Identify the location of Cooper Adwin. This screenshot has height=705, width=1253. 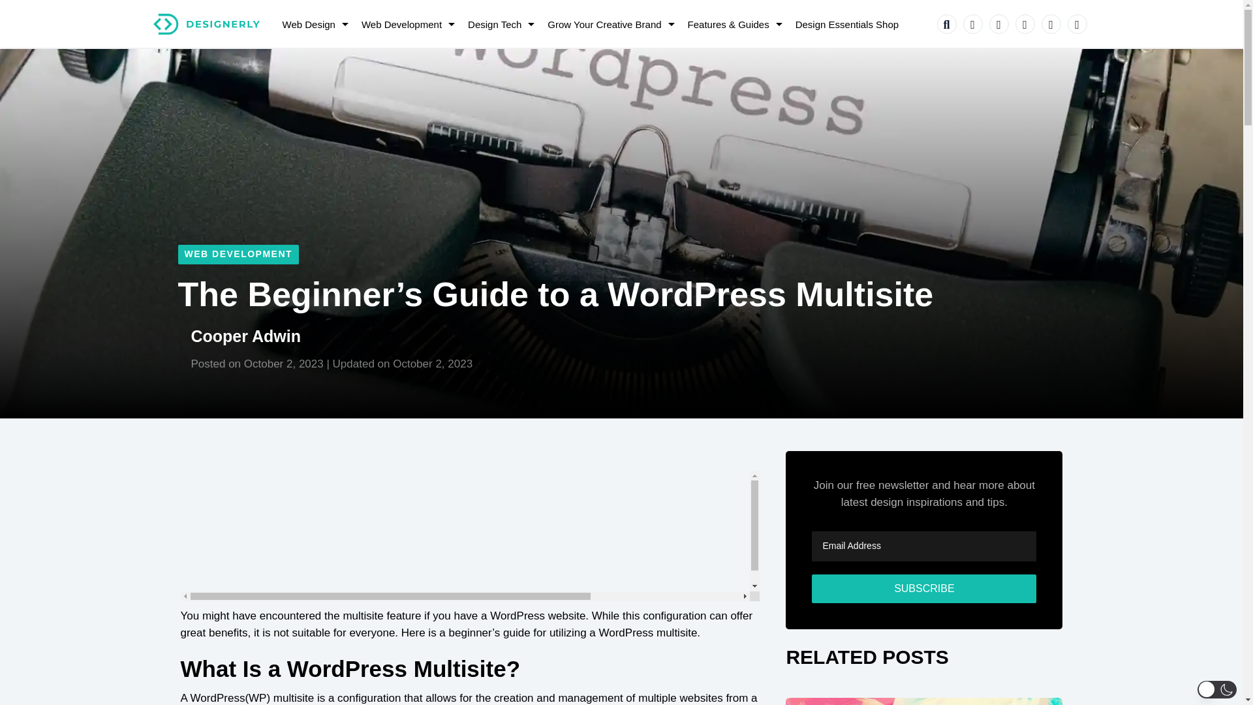
(245, 336).